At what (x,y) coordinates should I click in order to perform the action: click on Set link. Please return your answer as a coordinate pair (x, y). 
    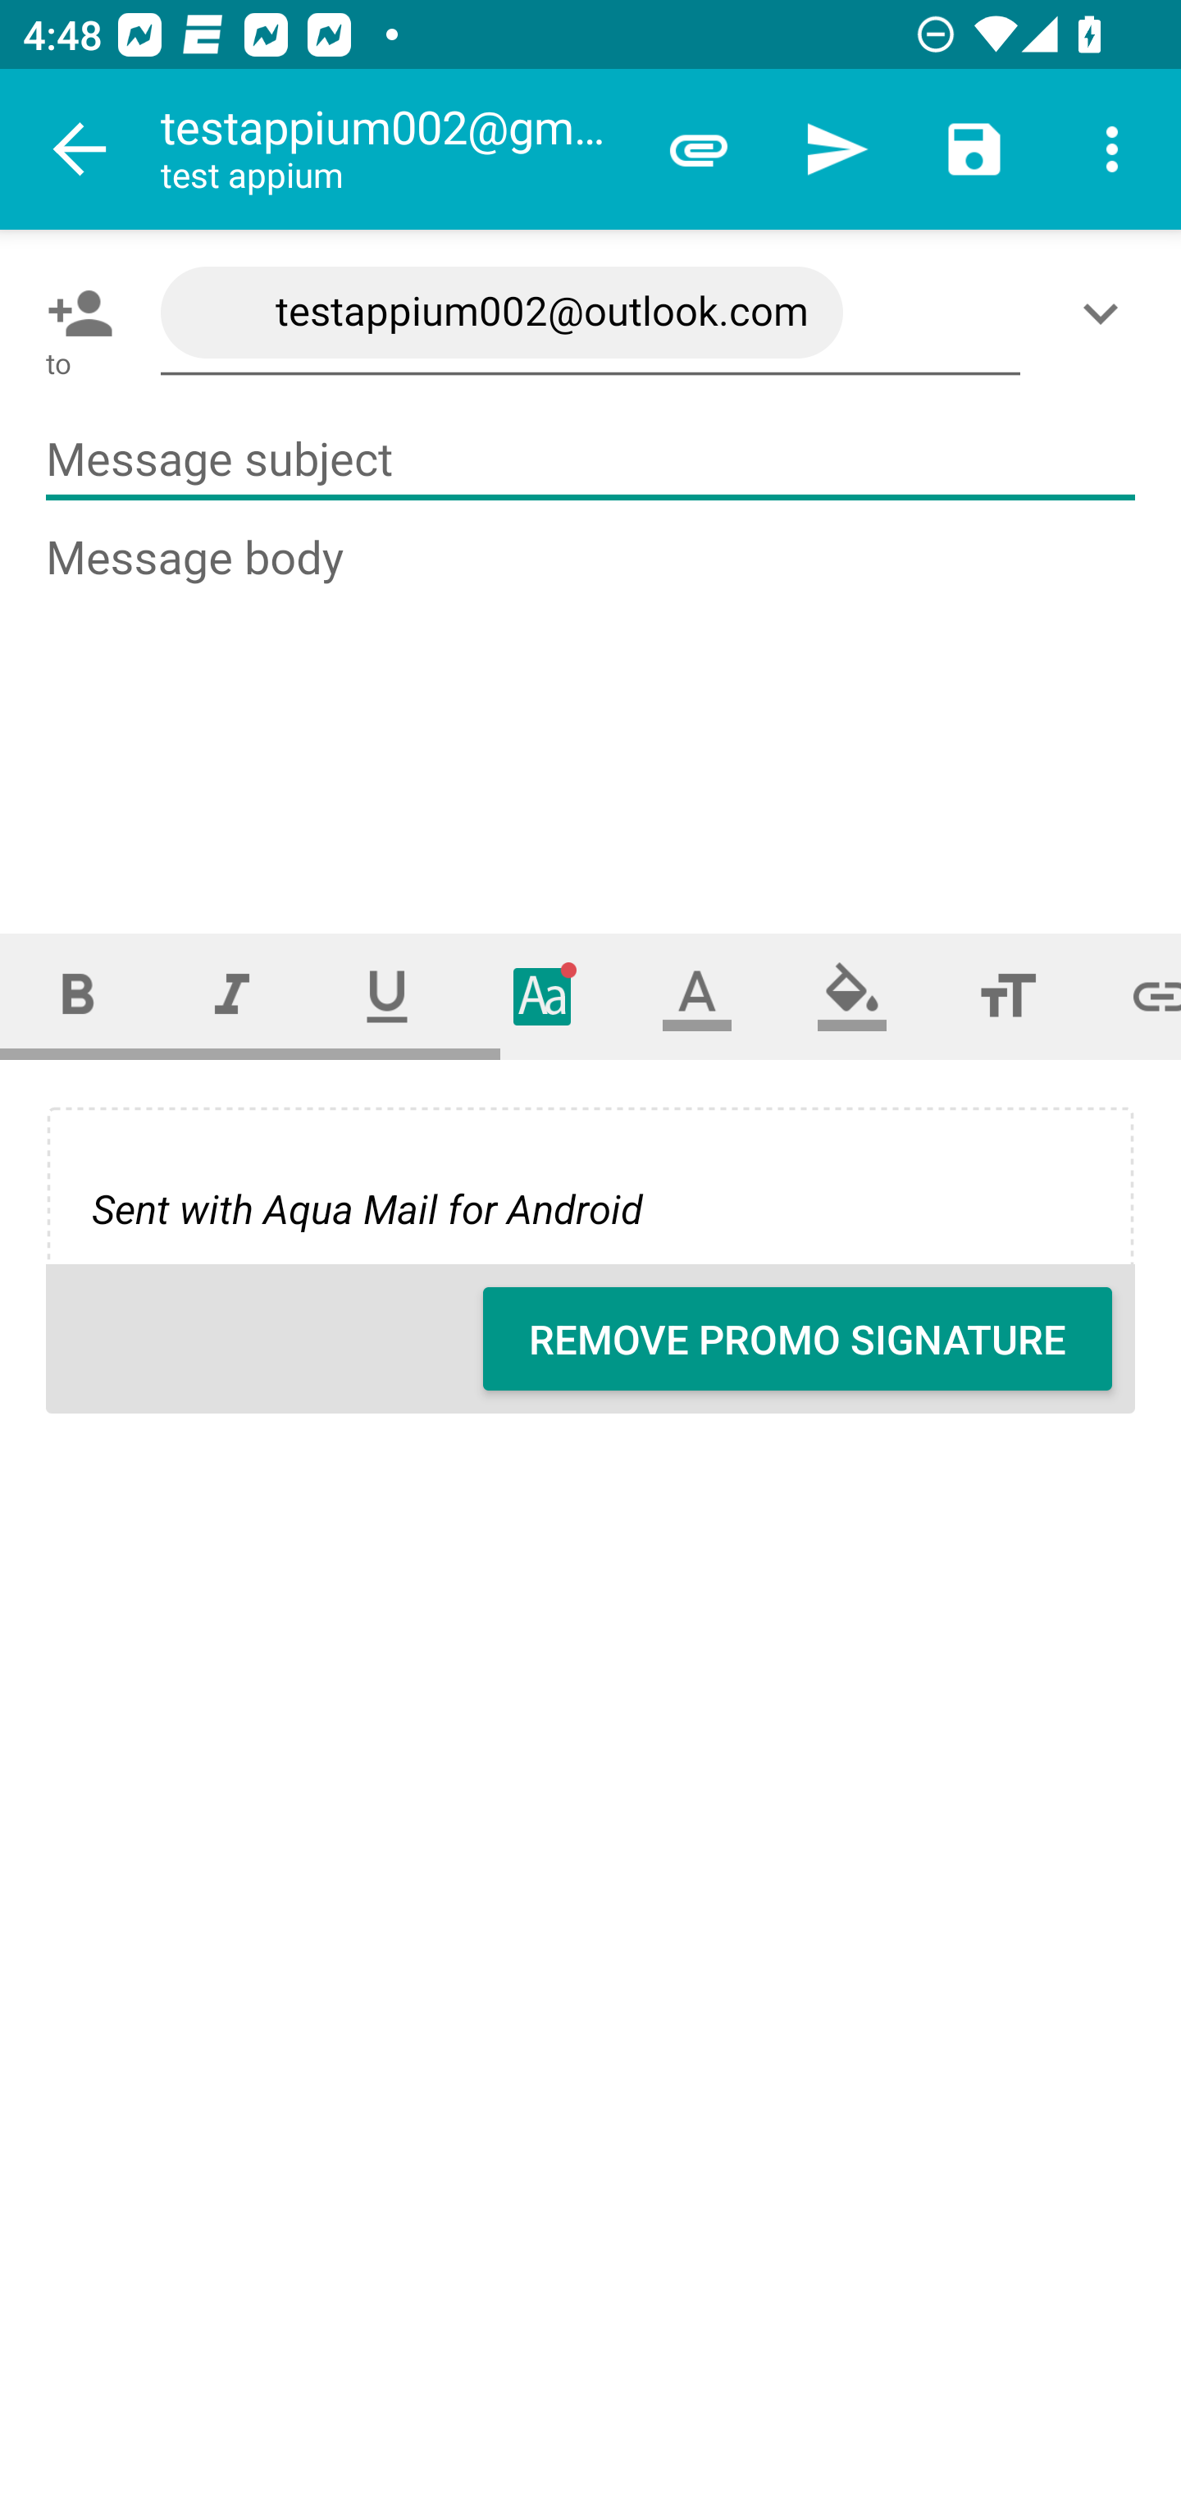
    Looking at the image, I should click on (1133, 996).